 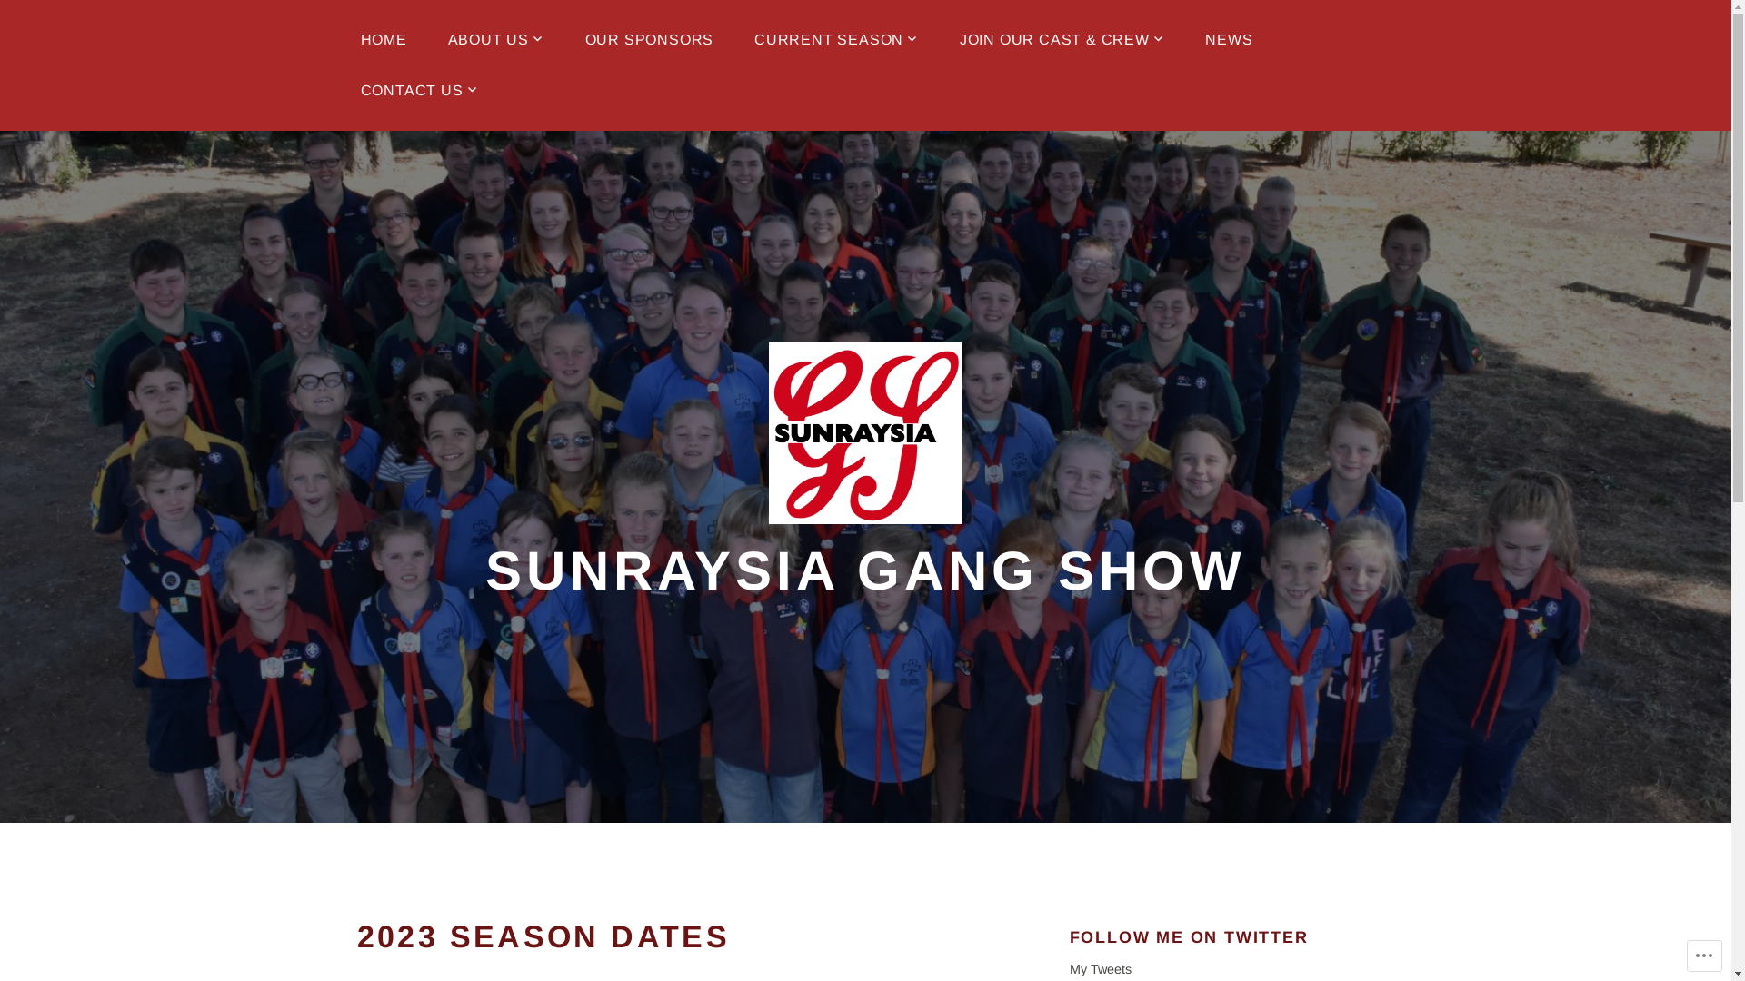 What do you see at coordinates (1229, 40) in the screenshot?
I see `NEWS` at bounding box center [1229, 40].